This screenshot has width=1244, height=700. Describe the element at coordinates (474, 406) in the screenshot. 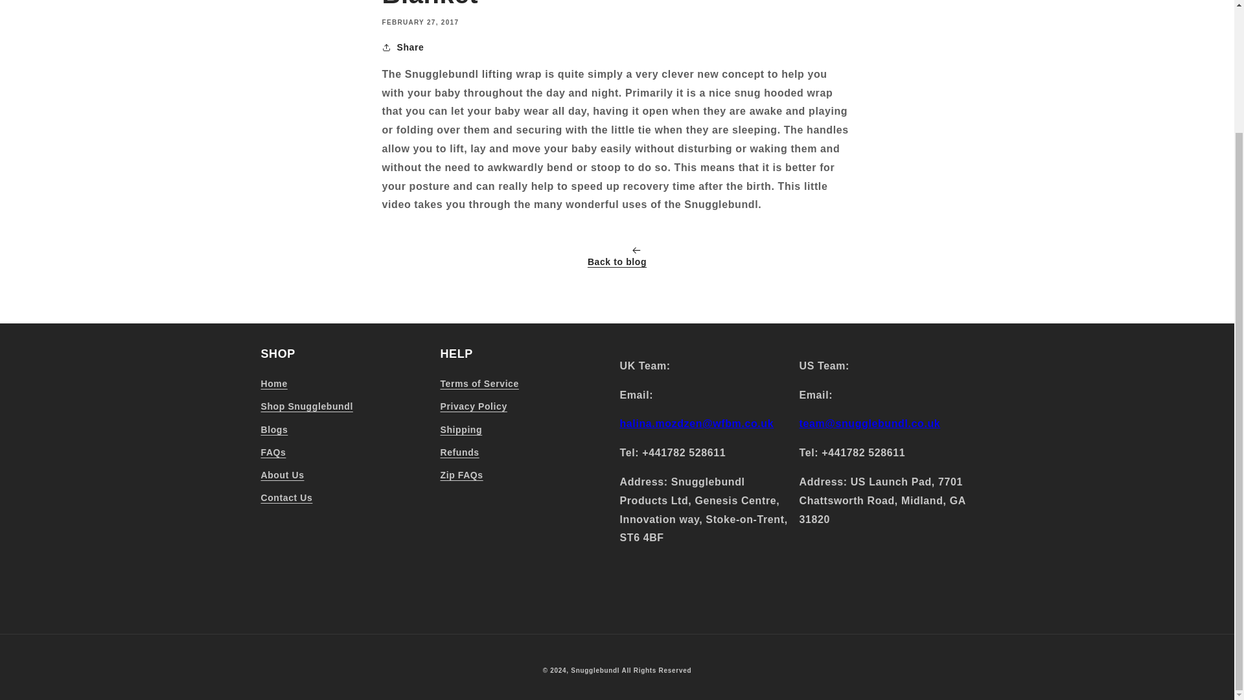

I see `Privacy Policy` at that location.